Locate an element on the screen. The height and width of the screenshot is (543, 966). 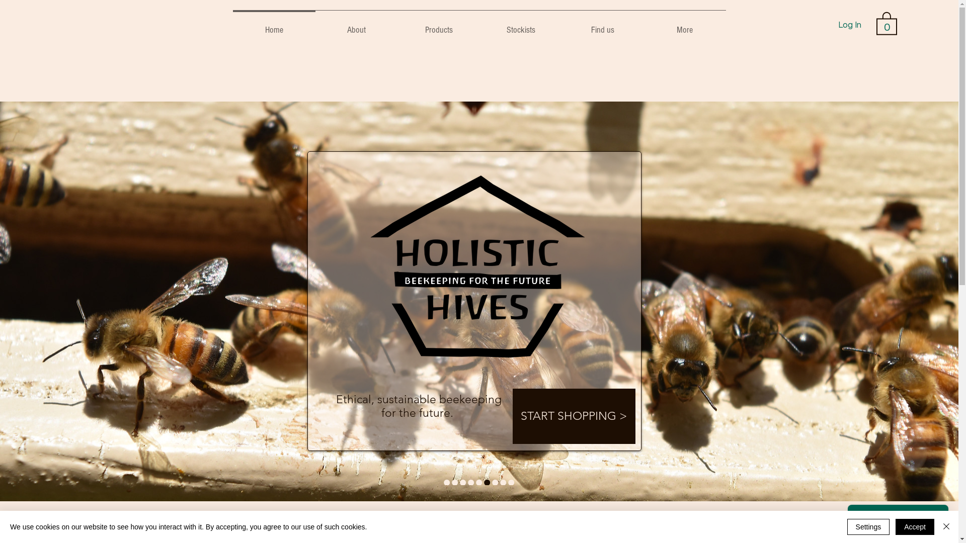
Home is located at coordinates (274, 26).